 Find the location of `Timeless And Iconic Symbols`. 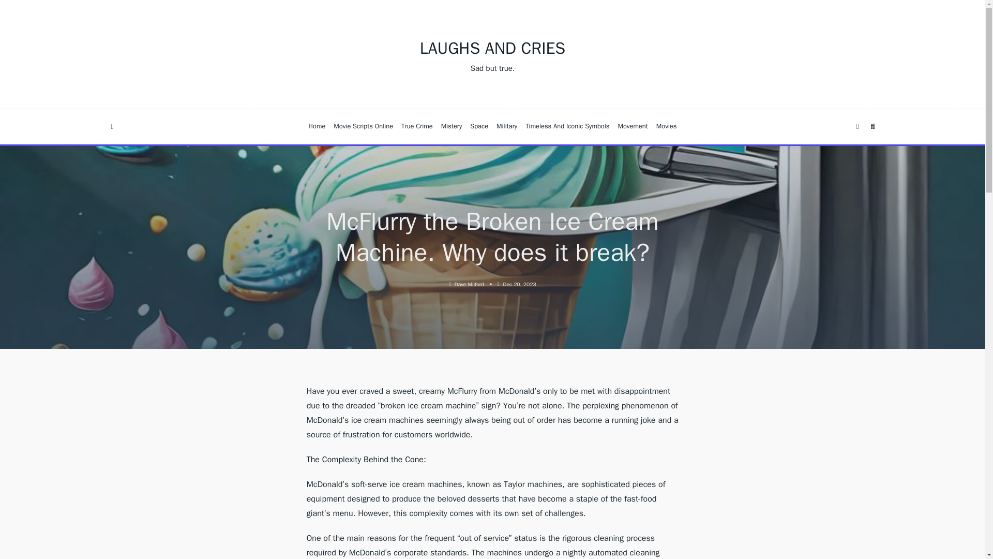

Timeless And Iconic Symbols is located at coordinates (567, 126).